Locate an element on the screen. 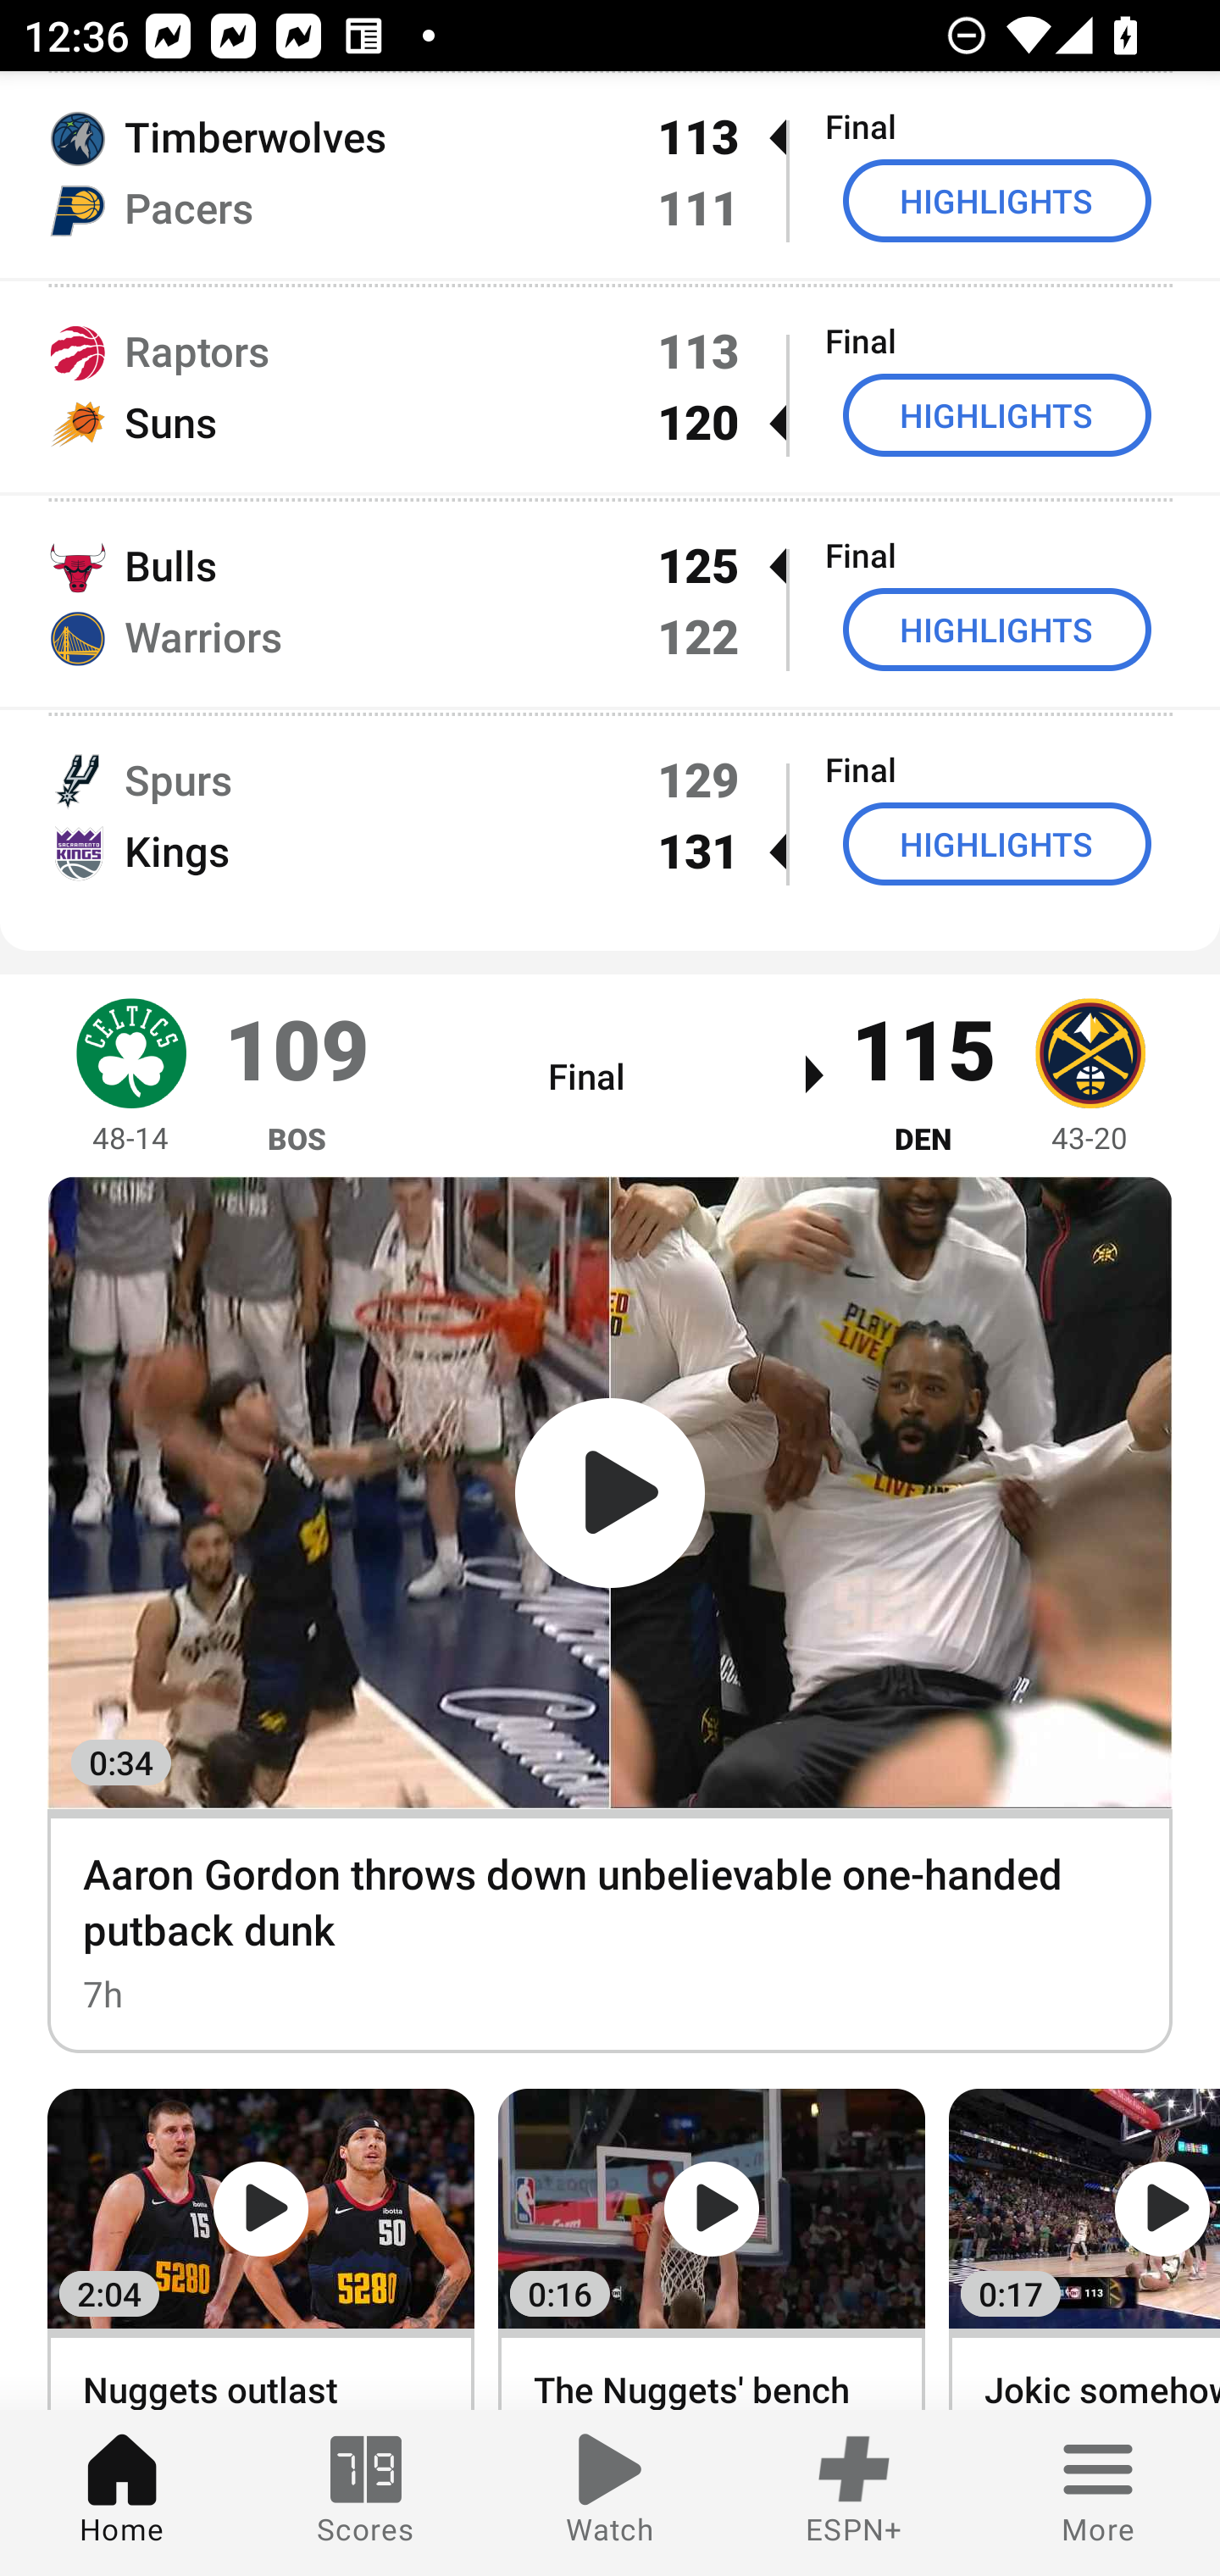 Image resolution: width=1220 pixels, height=2576 pixels. Spurs 129 Final Kings 131  HIGHLIGHTS is located at coordinates (610, 817).